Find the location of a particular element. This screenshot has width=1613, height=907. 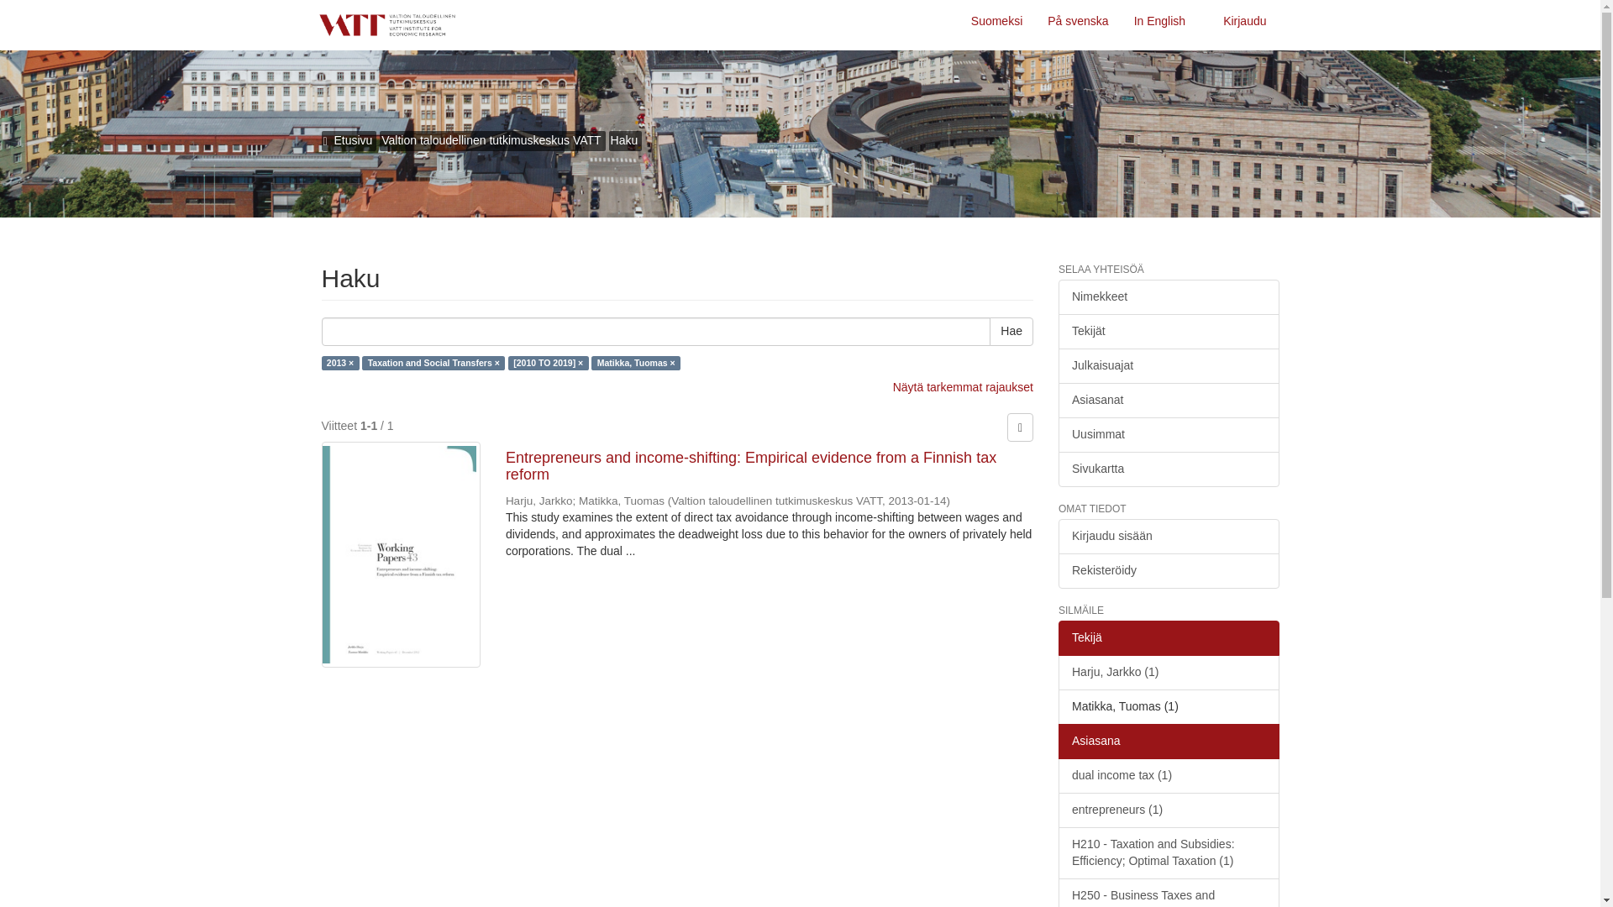

Kirjaudu is located at coordinates (1245, 25).